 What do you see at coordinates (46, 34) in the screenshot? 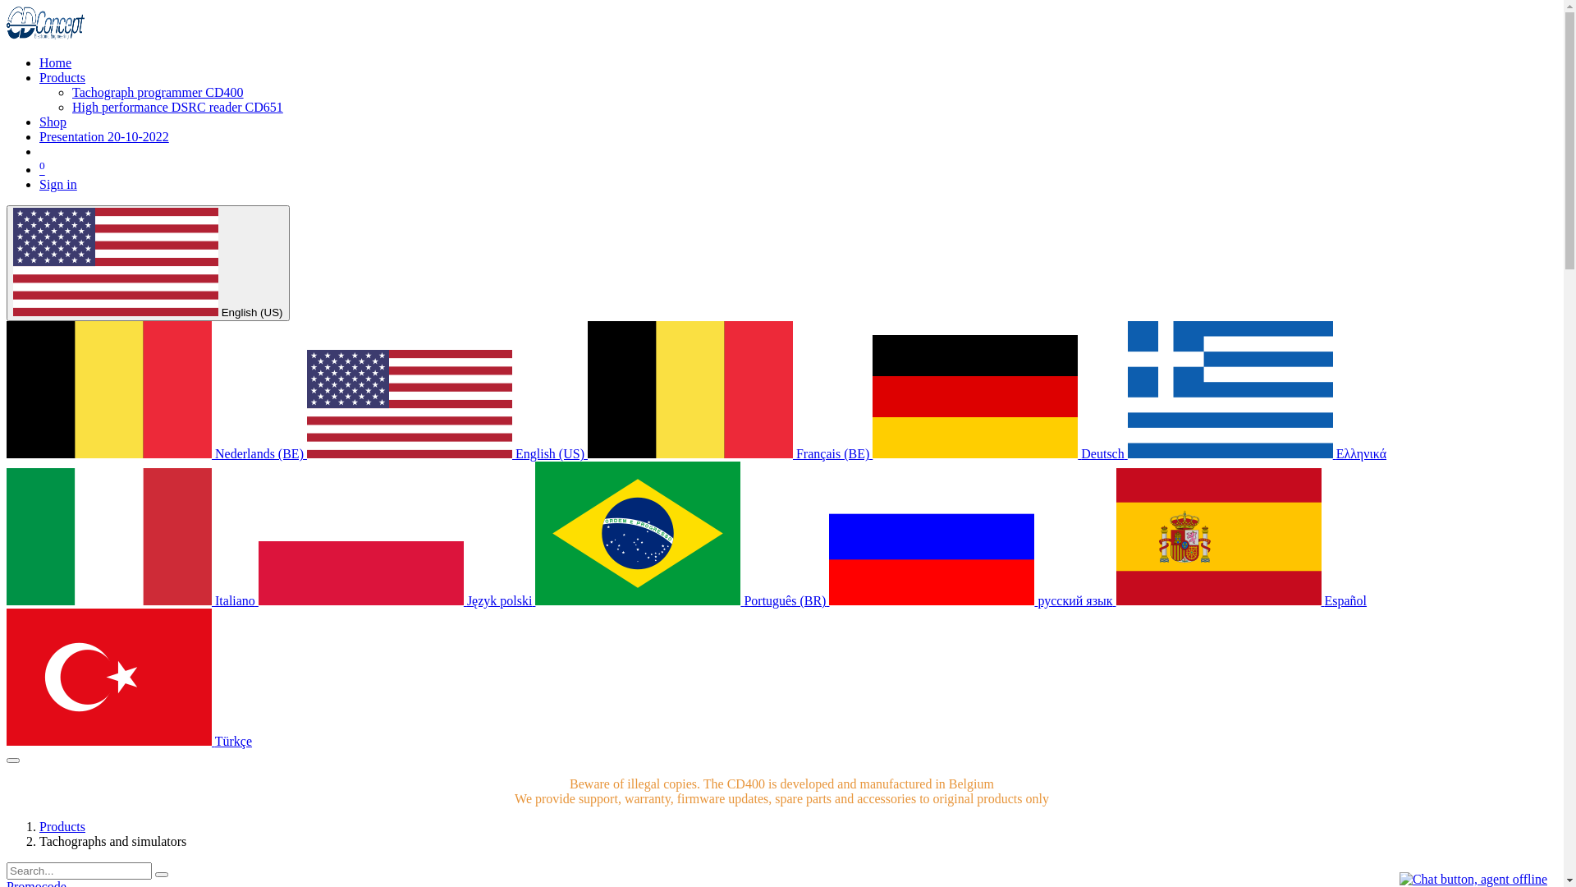
I see `www.cdconcept.be` at bounding box center [46, 34].